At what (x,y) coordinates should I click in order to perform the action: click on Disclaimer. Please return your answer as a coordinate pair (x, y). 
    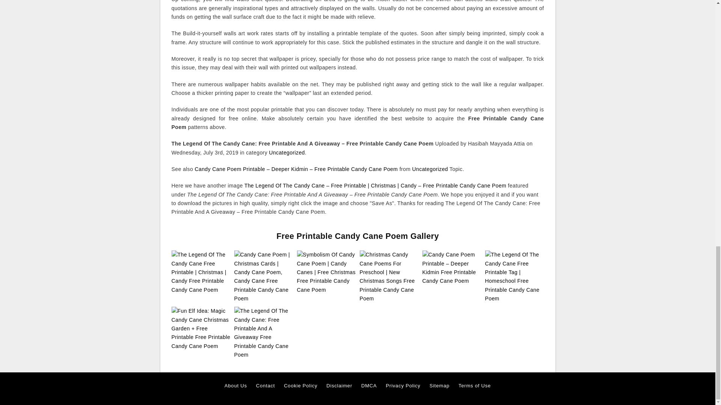
    Looking at the image, I should click on (339, 386).